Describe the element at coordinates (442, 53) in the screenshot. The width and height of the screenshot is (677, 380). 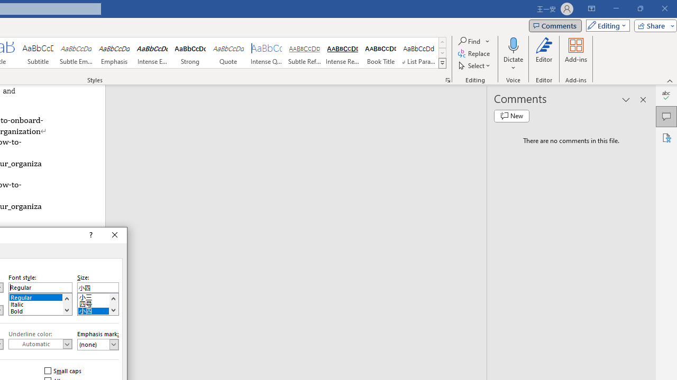
I see `Row Down` at that location.